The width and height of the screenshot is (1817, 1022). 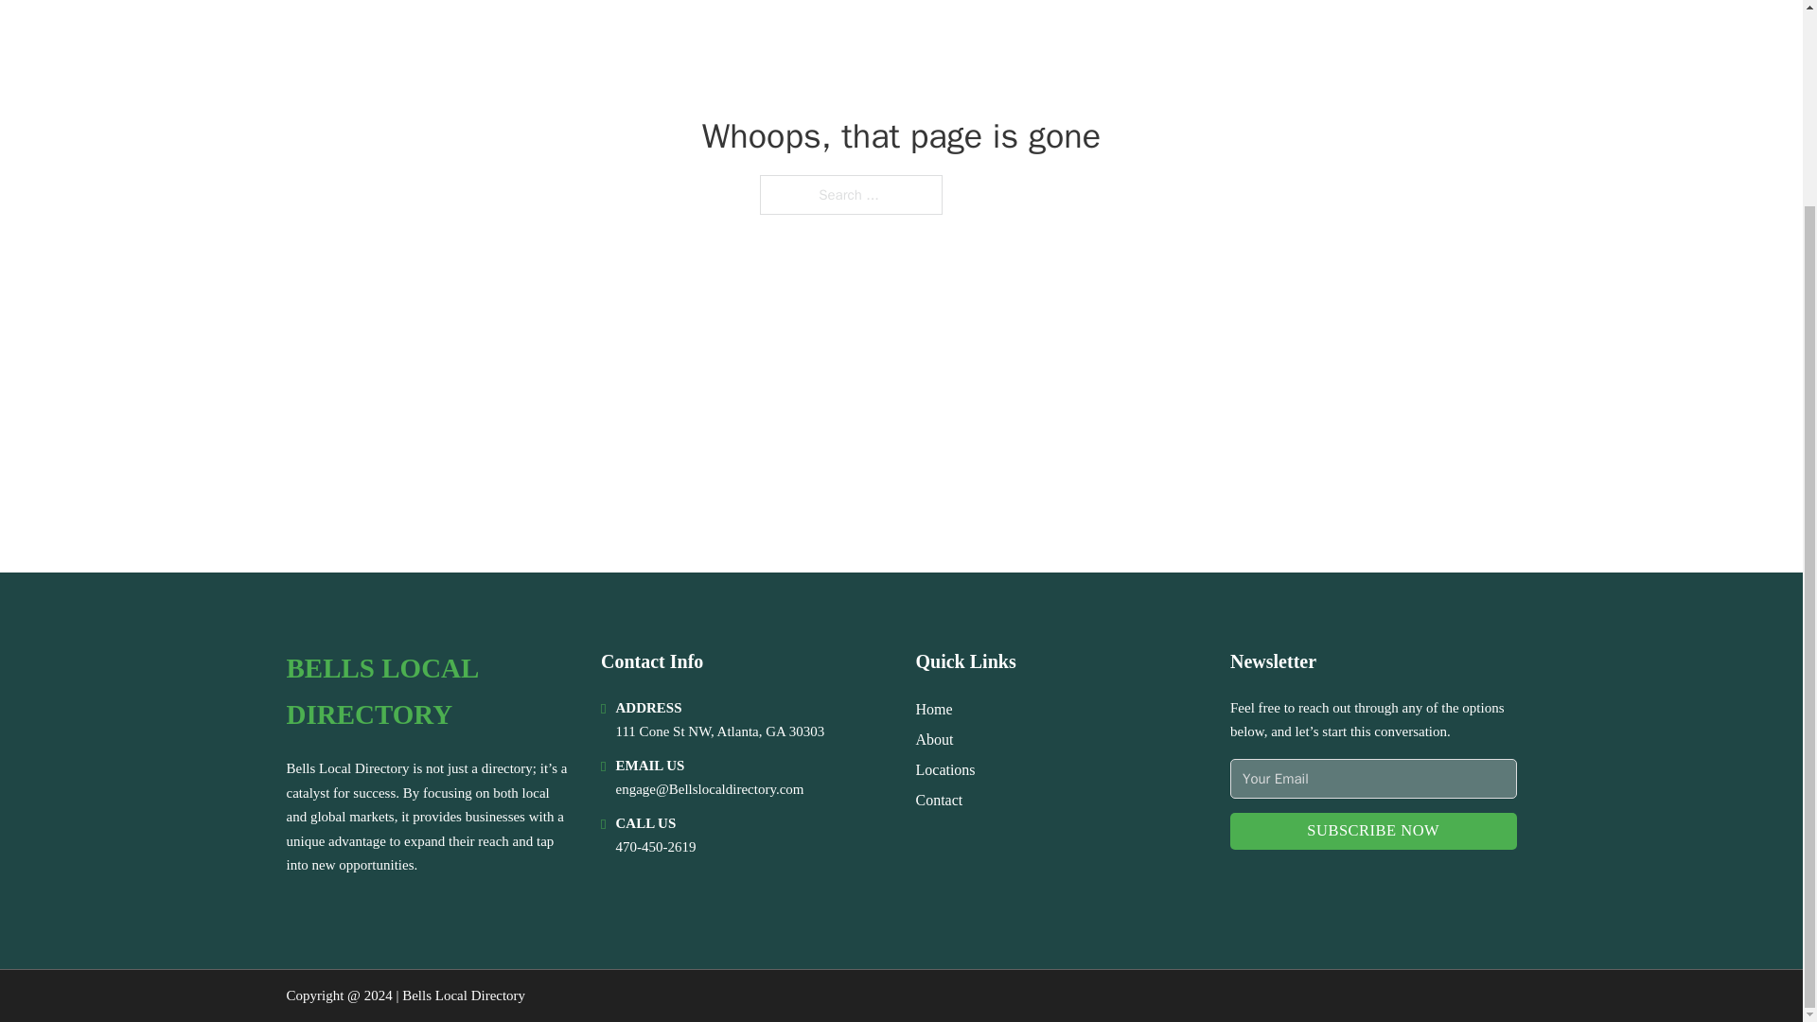 What do you see at coordinates (945, 770) in the screenshot?
I see `Locations` at bounding box center [945, 770].